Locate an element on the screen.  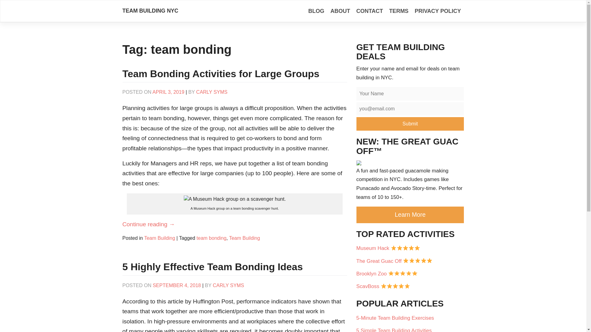
Contact is located at coordinates (369, 11).